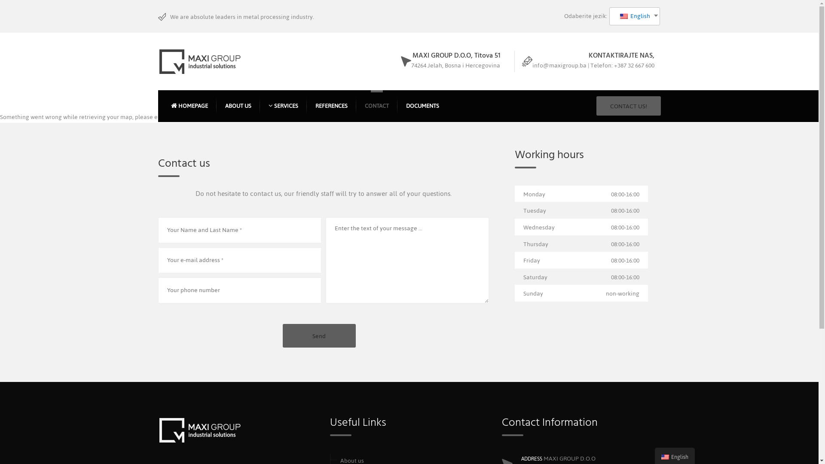 Image resolution: width=825 pixels, height=464 pixels. Describe the element at coordinates (559, 65) in the screenshot. I see `info@maxigroup.ba` at that location.